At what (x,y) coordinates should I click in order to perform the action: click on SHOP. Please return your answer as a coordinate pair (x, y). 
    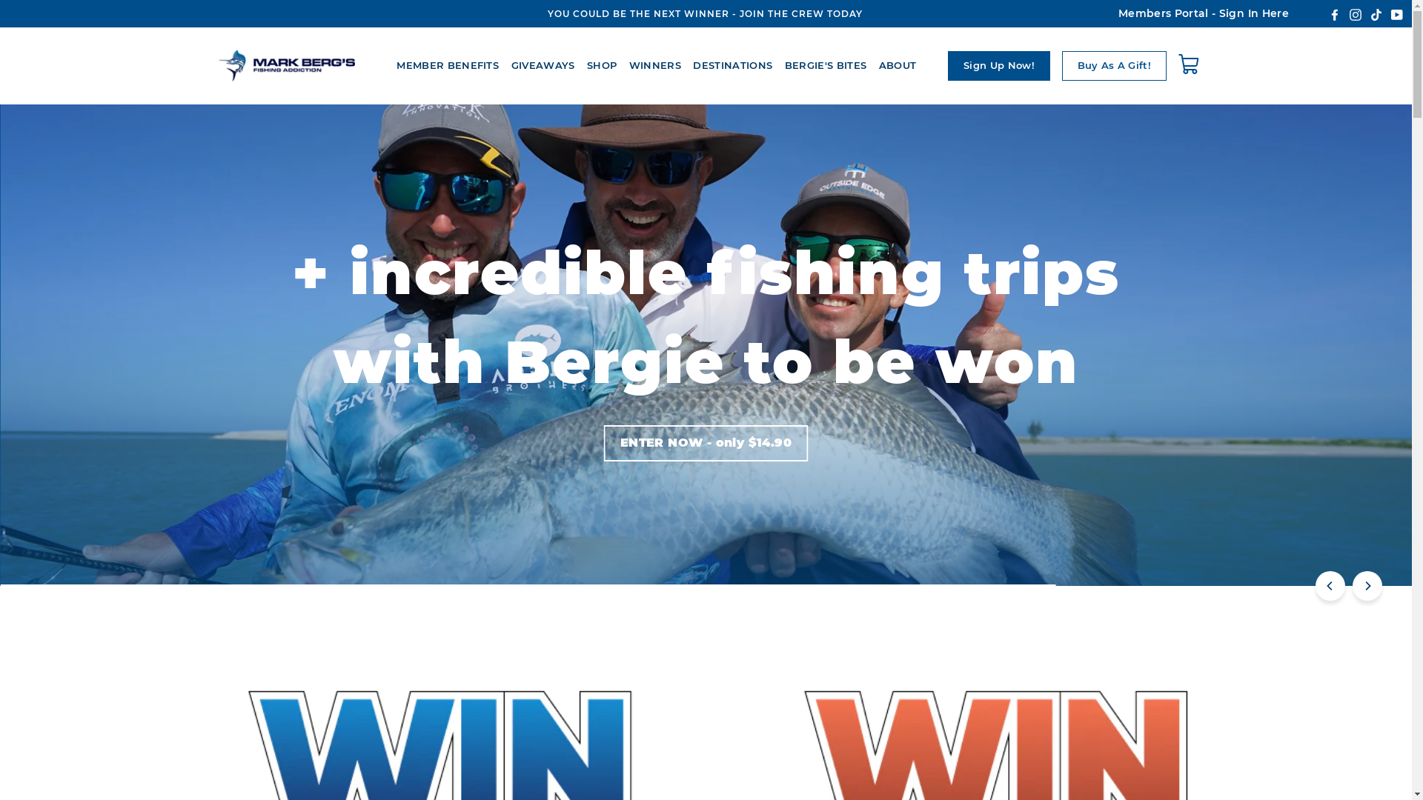
    Looking at the image, I should click on (602, 66).